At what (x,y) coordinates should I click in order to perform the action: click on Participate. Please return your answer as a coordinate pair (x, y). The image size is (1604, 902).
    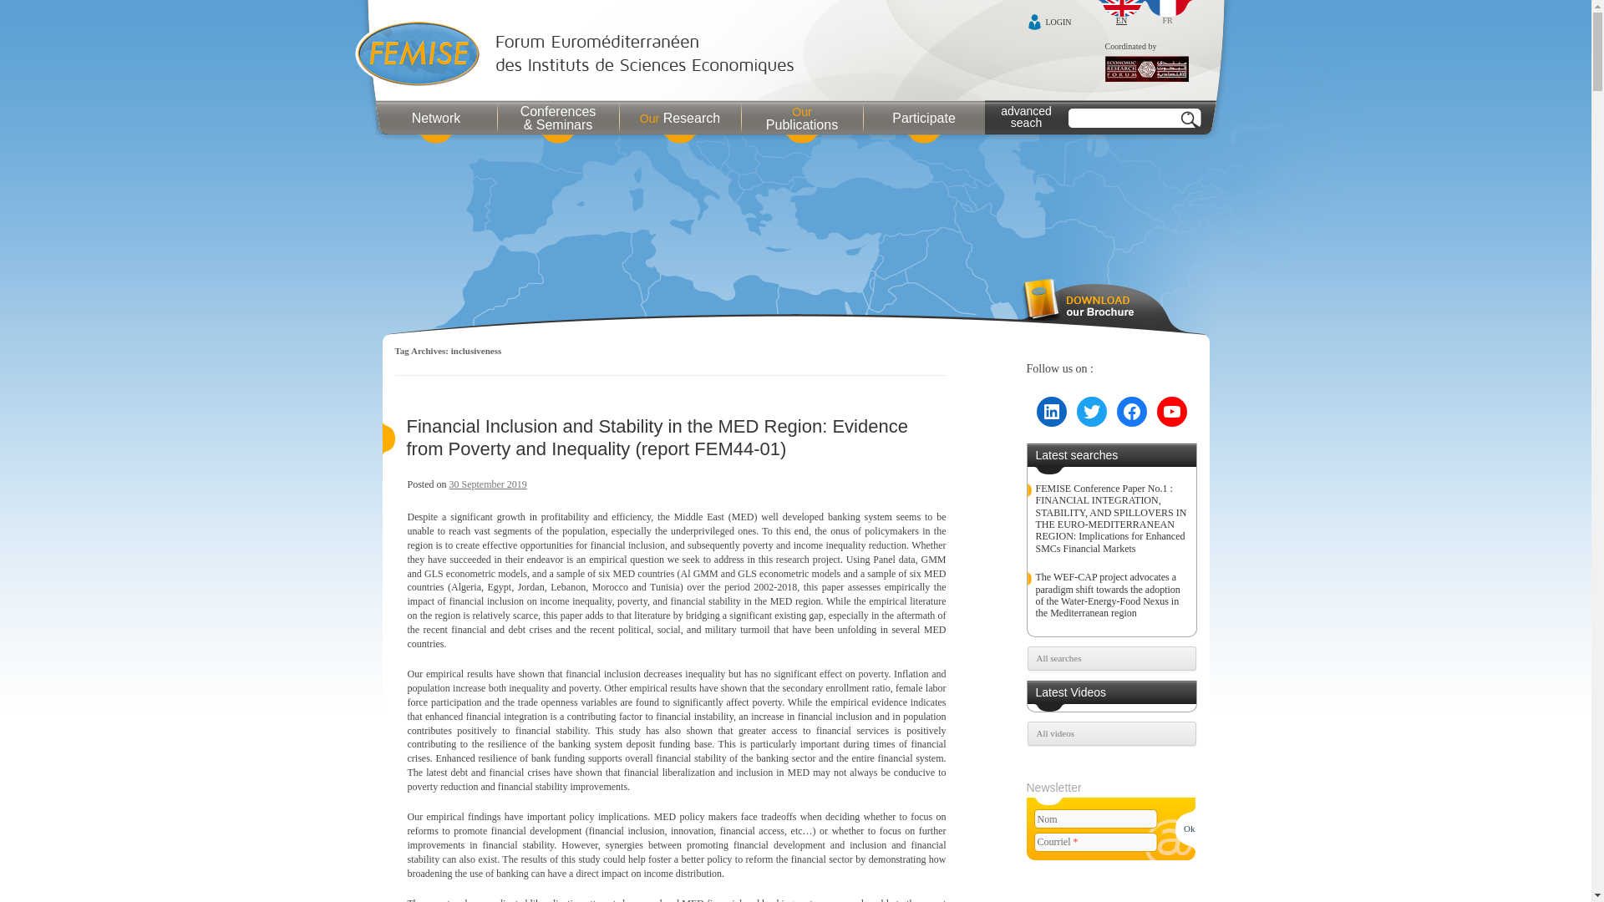
    Looking at the image, I should click on (924, 117).